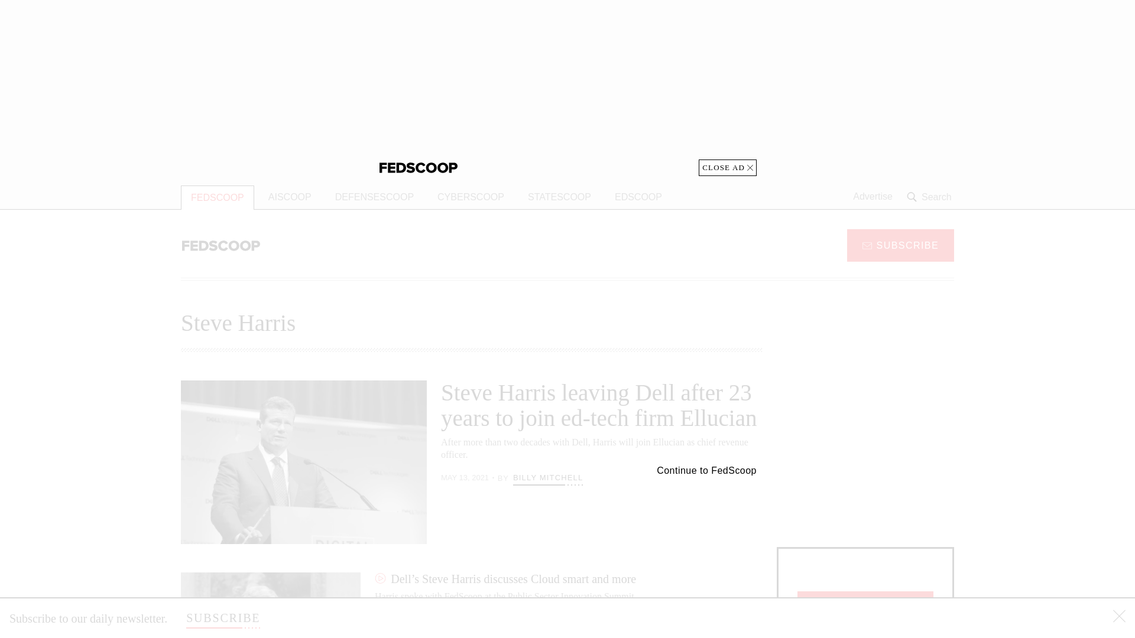 This screenshot has height=638, width=1135. What do you see at coordinates (218, 197) in the screenshot?
I see `FEDSCOOP` at bounding box center [218, 197].